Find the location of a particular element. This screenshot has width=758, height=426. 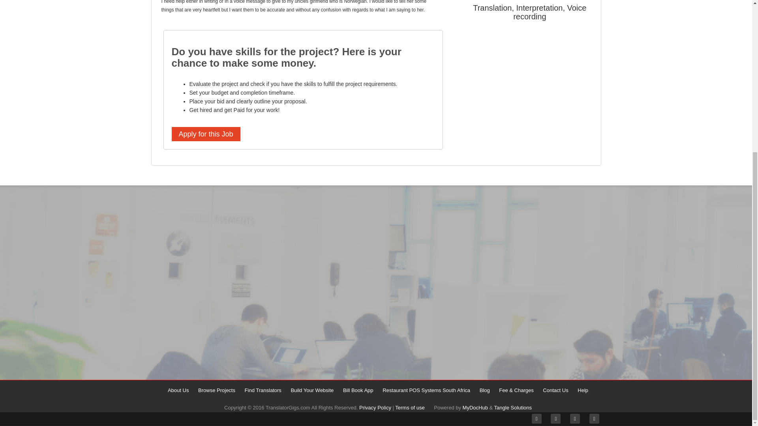

Help is located at coordinates (583, 390).